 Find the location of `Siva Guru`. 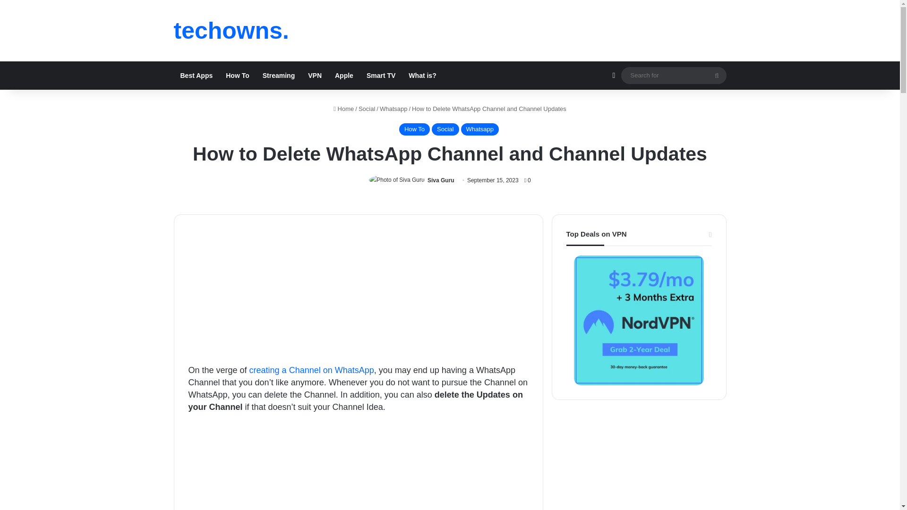

Siva Guru is located at coordinates (440, 180).